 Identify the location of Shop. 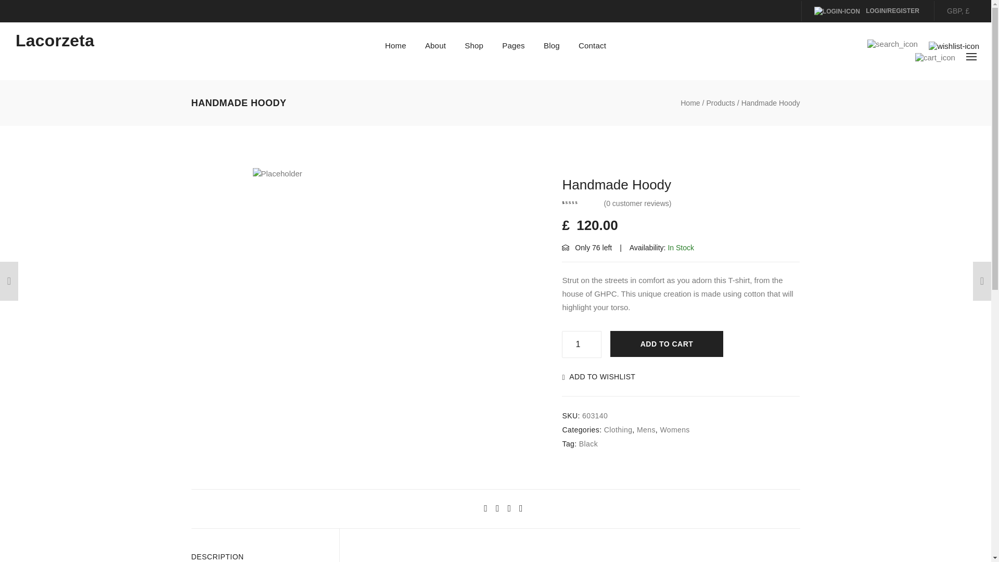
(473, 45).